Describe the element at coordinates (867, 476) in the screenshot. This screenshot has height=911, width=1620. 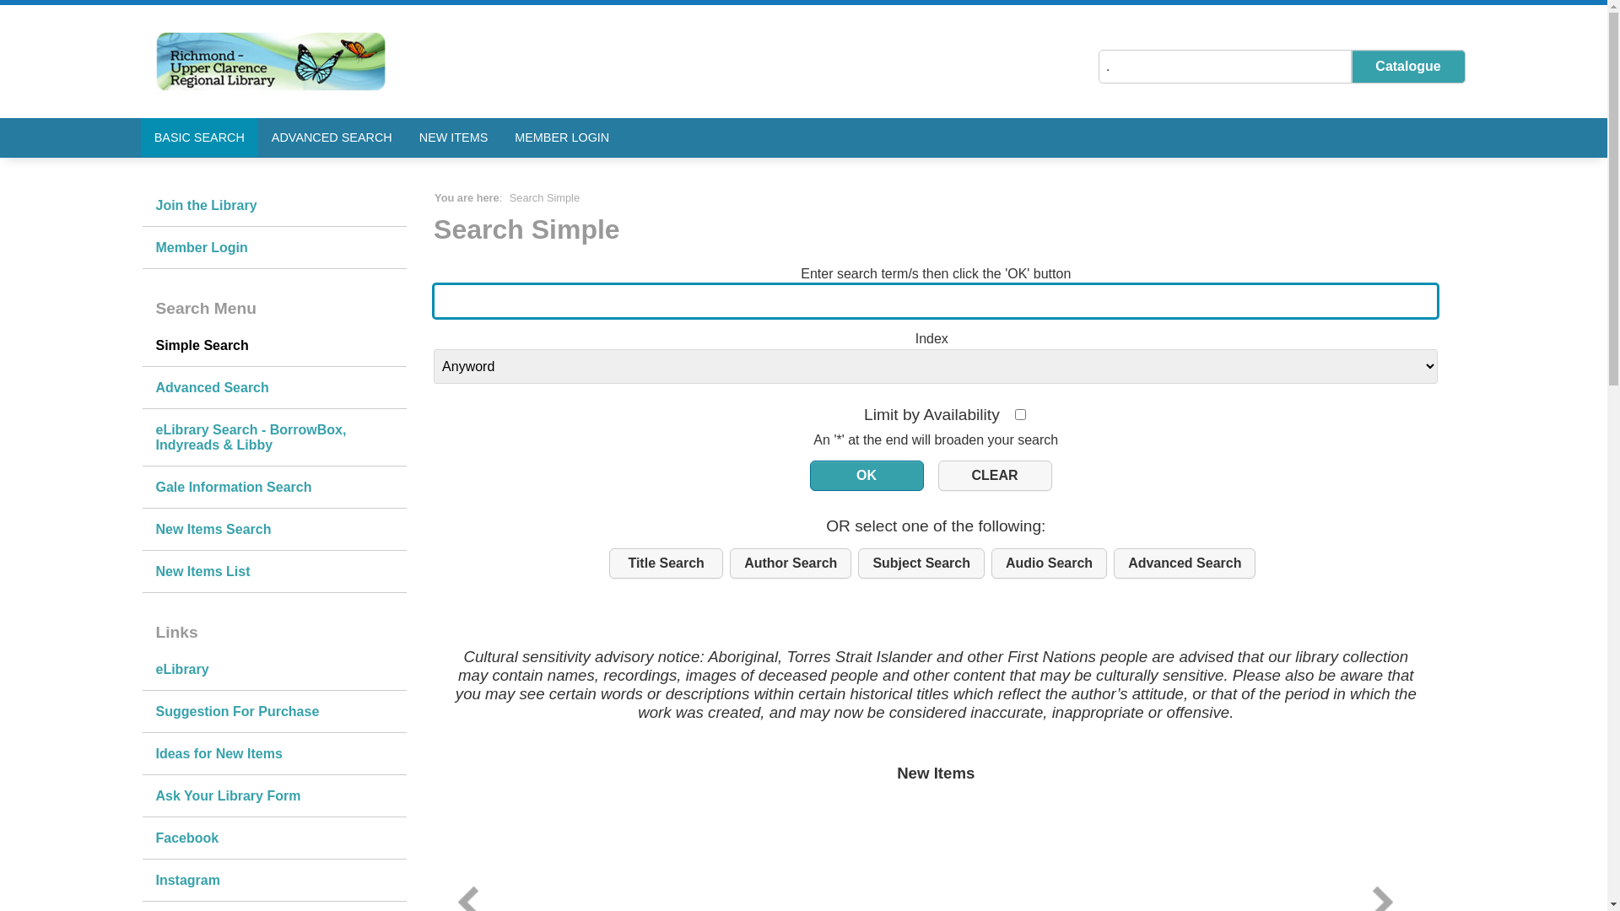
I see `Alt-1` at that location.